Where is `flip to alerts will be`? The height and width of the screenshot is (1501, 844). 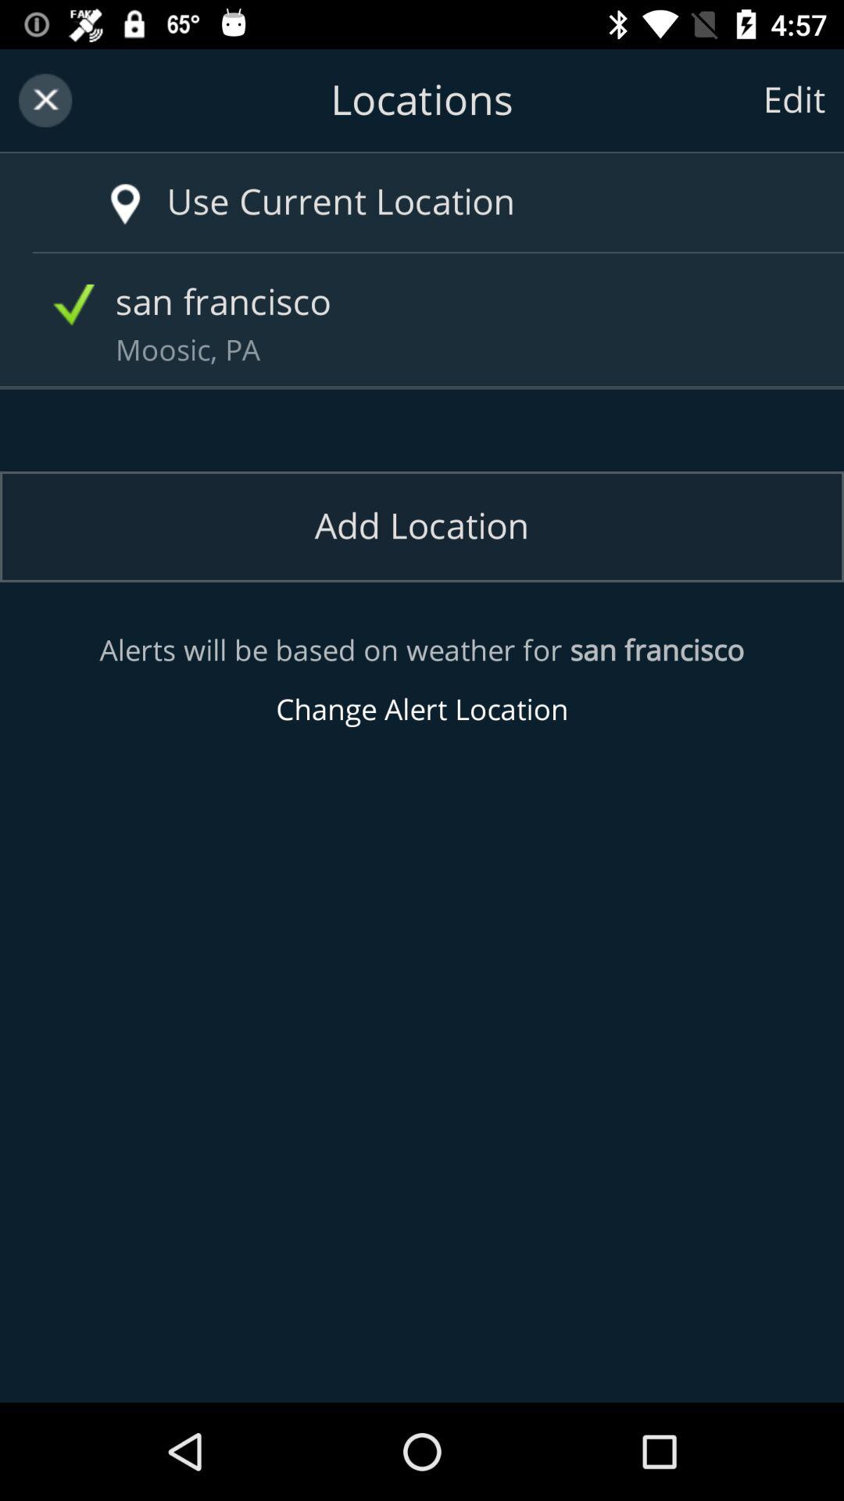
flip to alerts will be is located at coordinates (422, 680).